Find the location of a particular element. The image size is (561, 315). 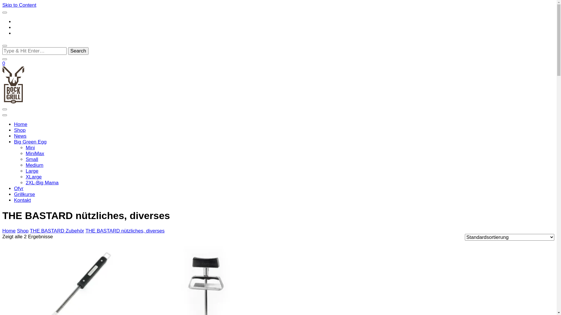

Home is located at coordinates (9, 231).